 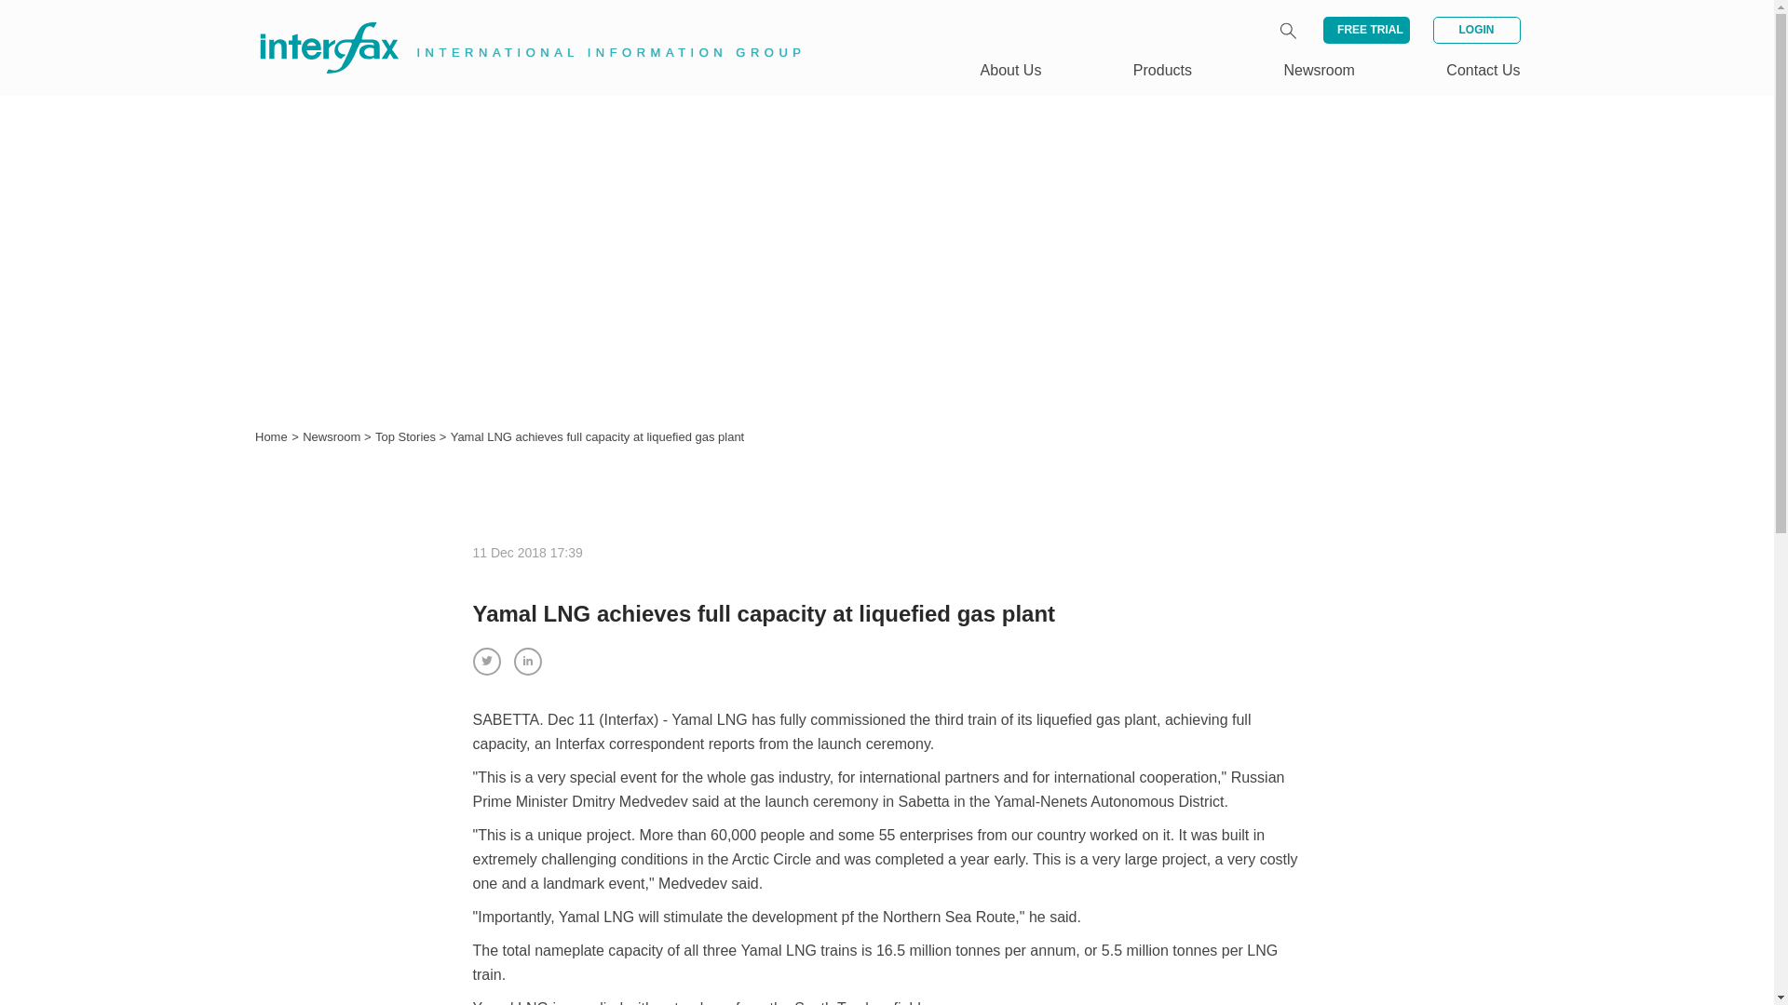 What do you see at coordinates (1319, 70) in the screenshot?
I see `Newsroom` at bounding box center [1319, 70].